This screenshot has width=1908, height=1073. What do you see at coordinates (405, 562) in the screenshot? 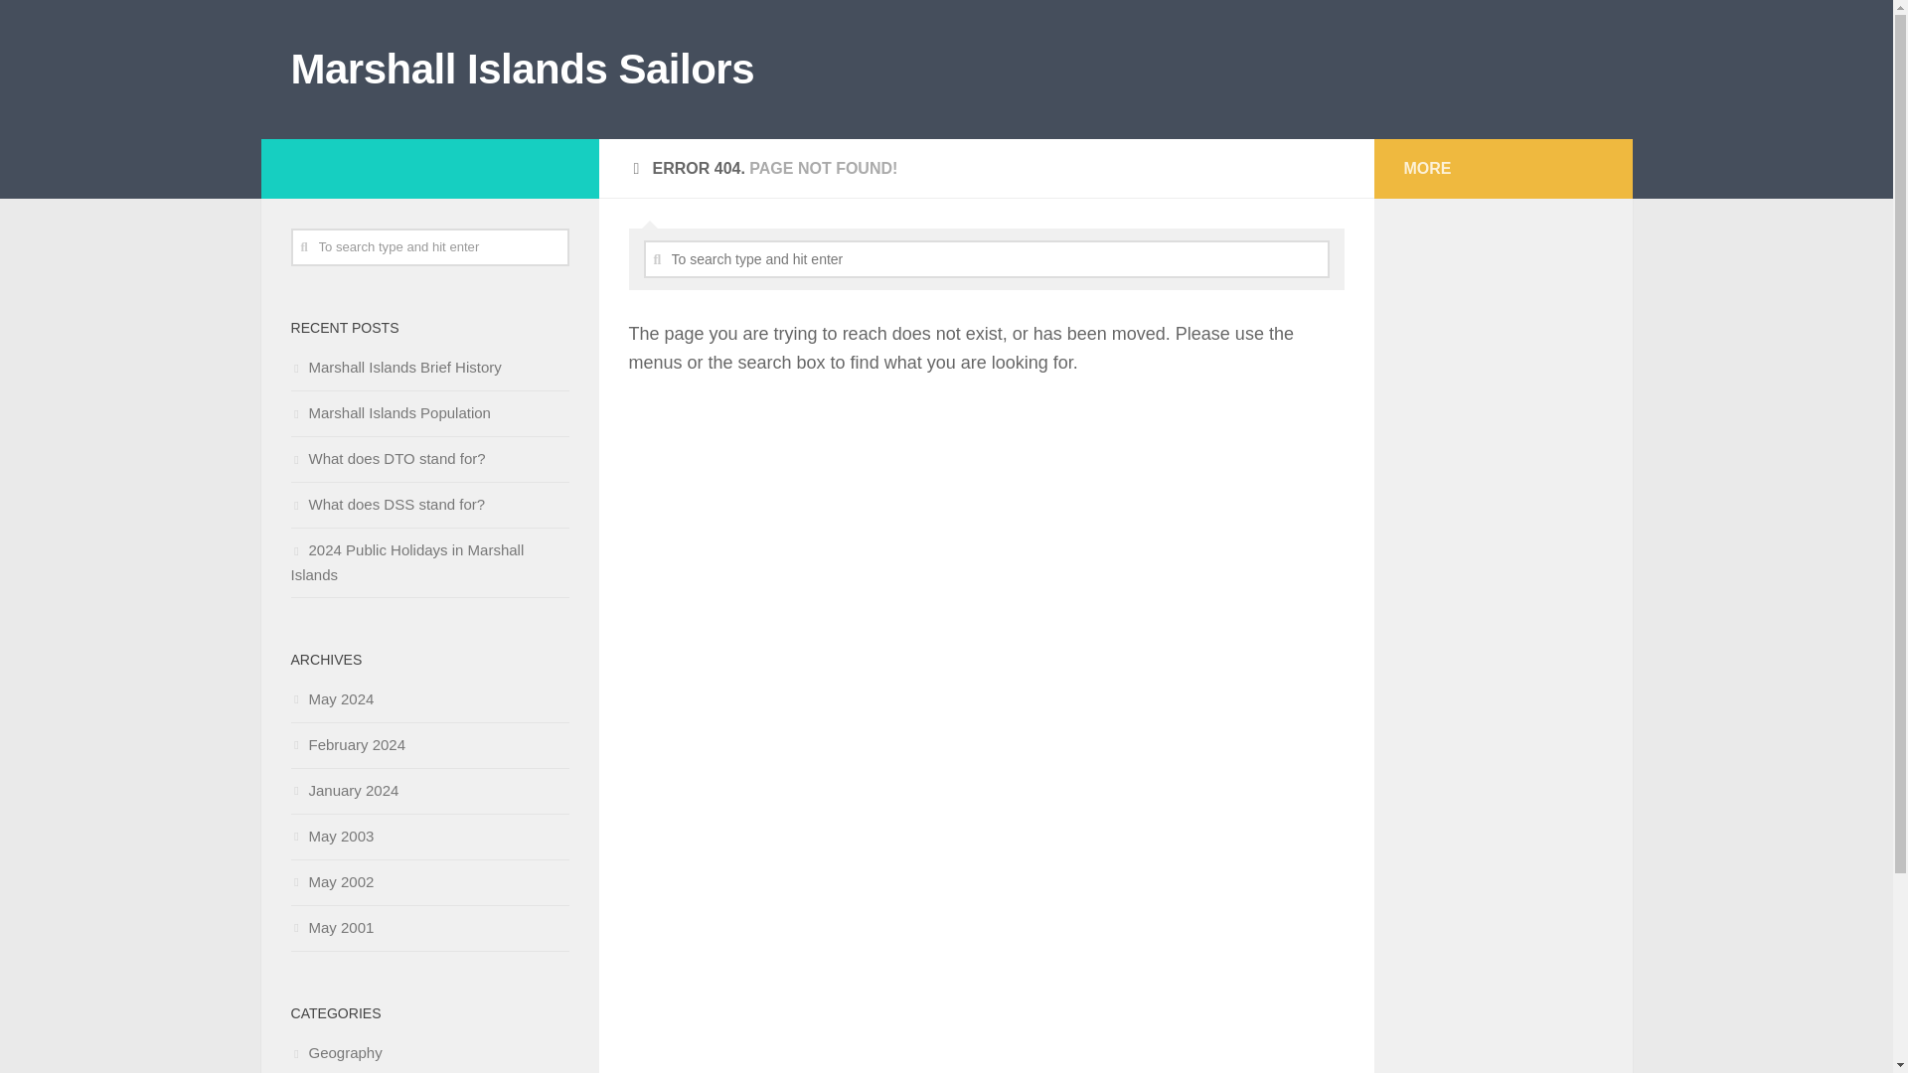
I see `2024 Public Holidays in Marshall Islands` at bounding box center [405, 562].